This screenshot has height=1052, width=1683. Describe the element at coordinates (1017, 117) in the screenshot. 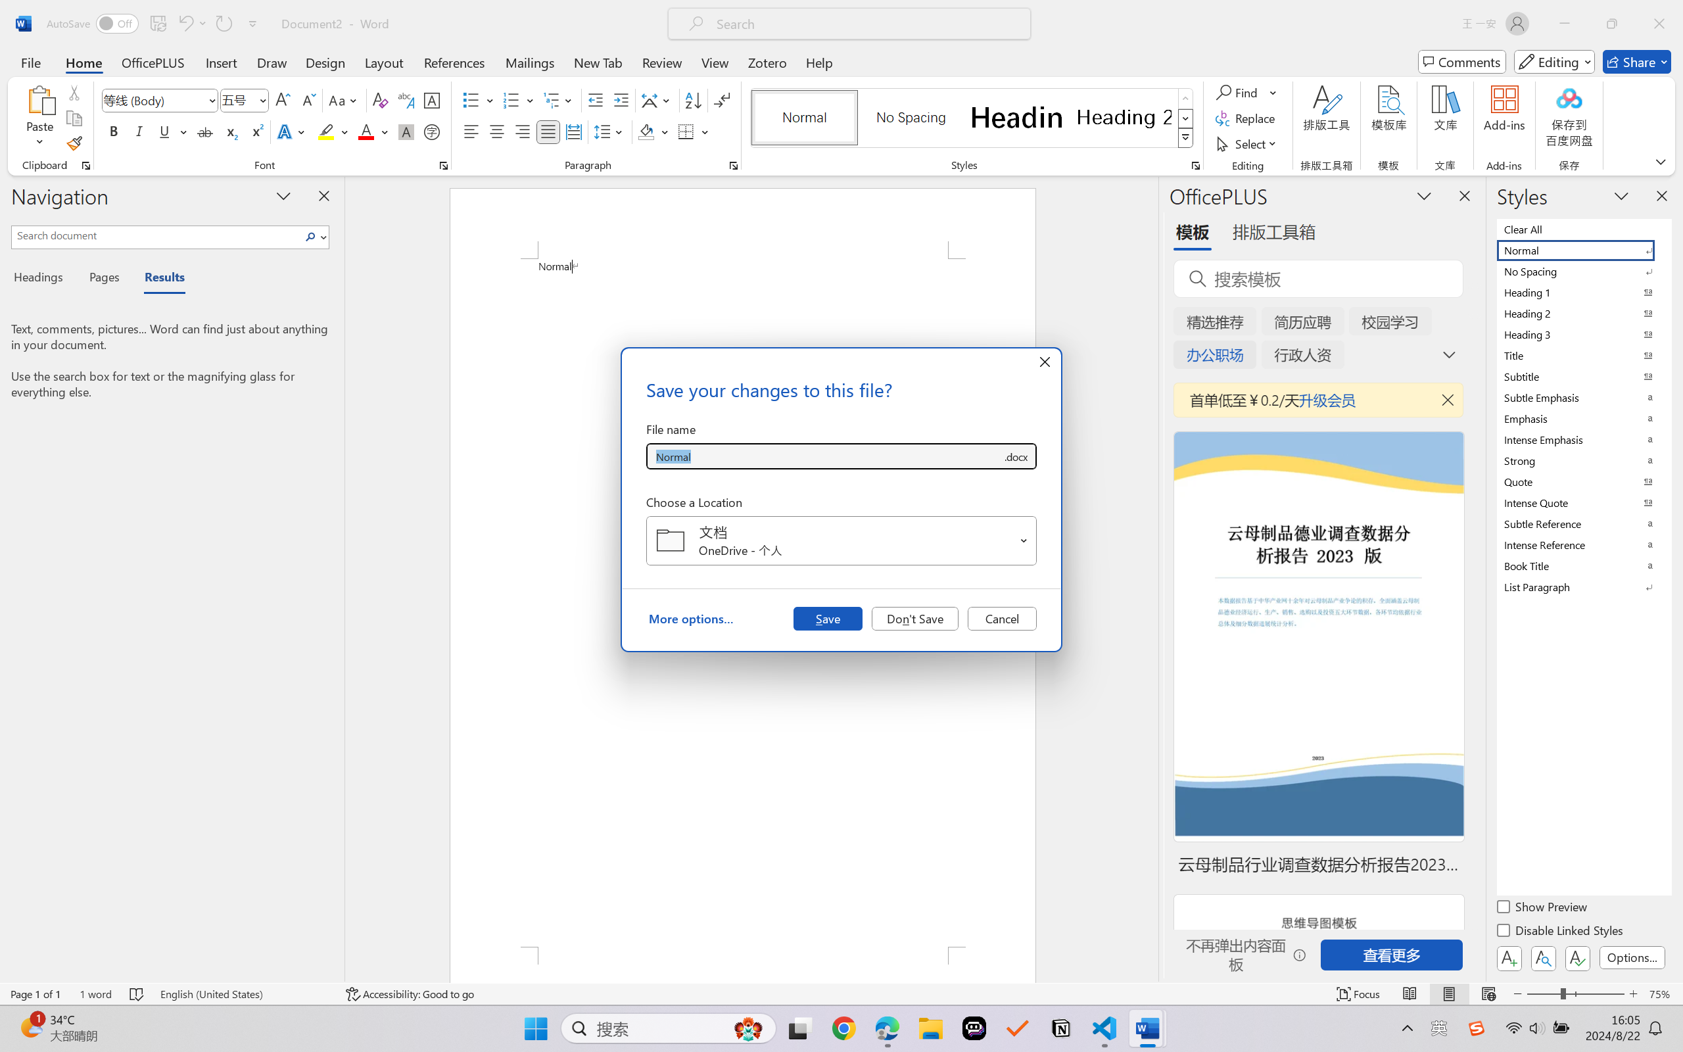

I see `Heading 1` at that location.